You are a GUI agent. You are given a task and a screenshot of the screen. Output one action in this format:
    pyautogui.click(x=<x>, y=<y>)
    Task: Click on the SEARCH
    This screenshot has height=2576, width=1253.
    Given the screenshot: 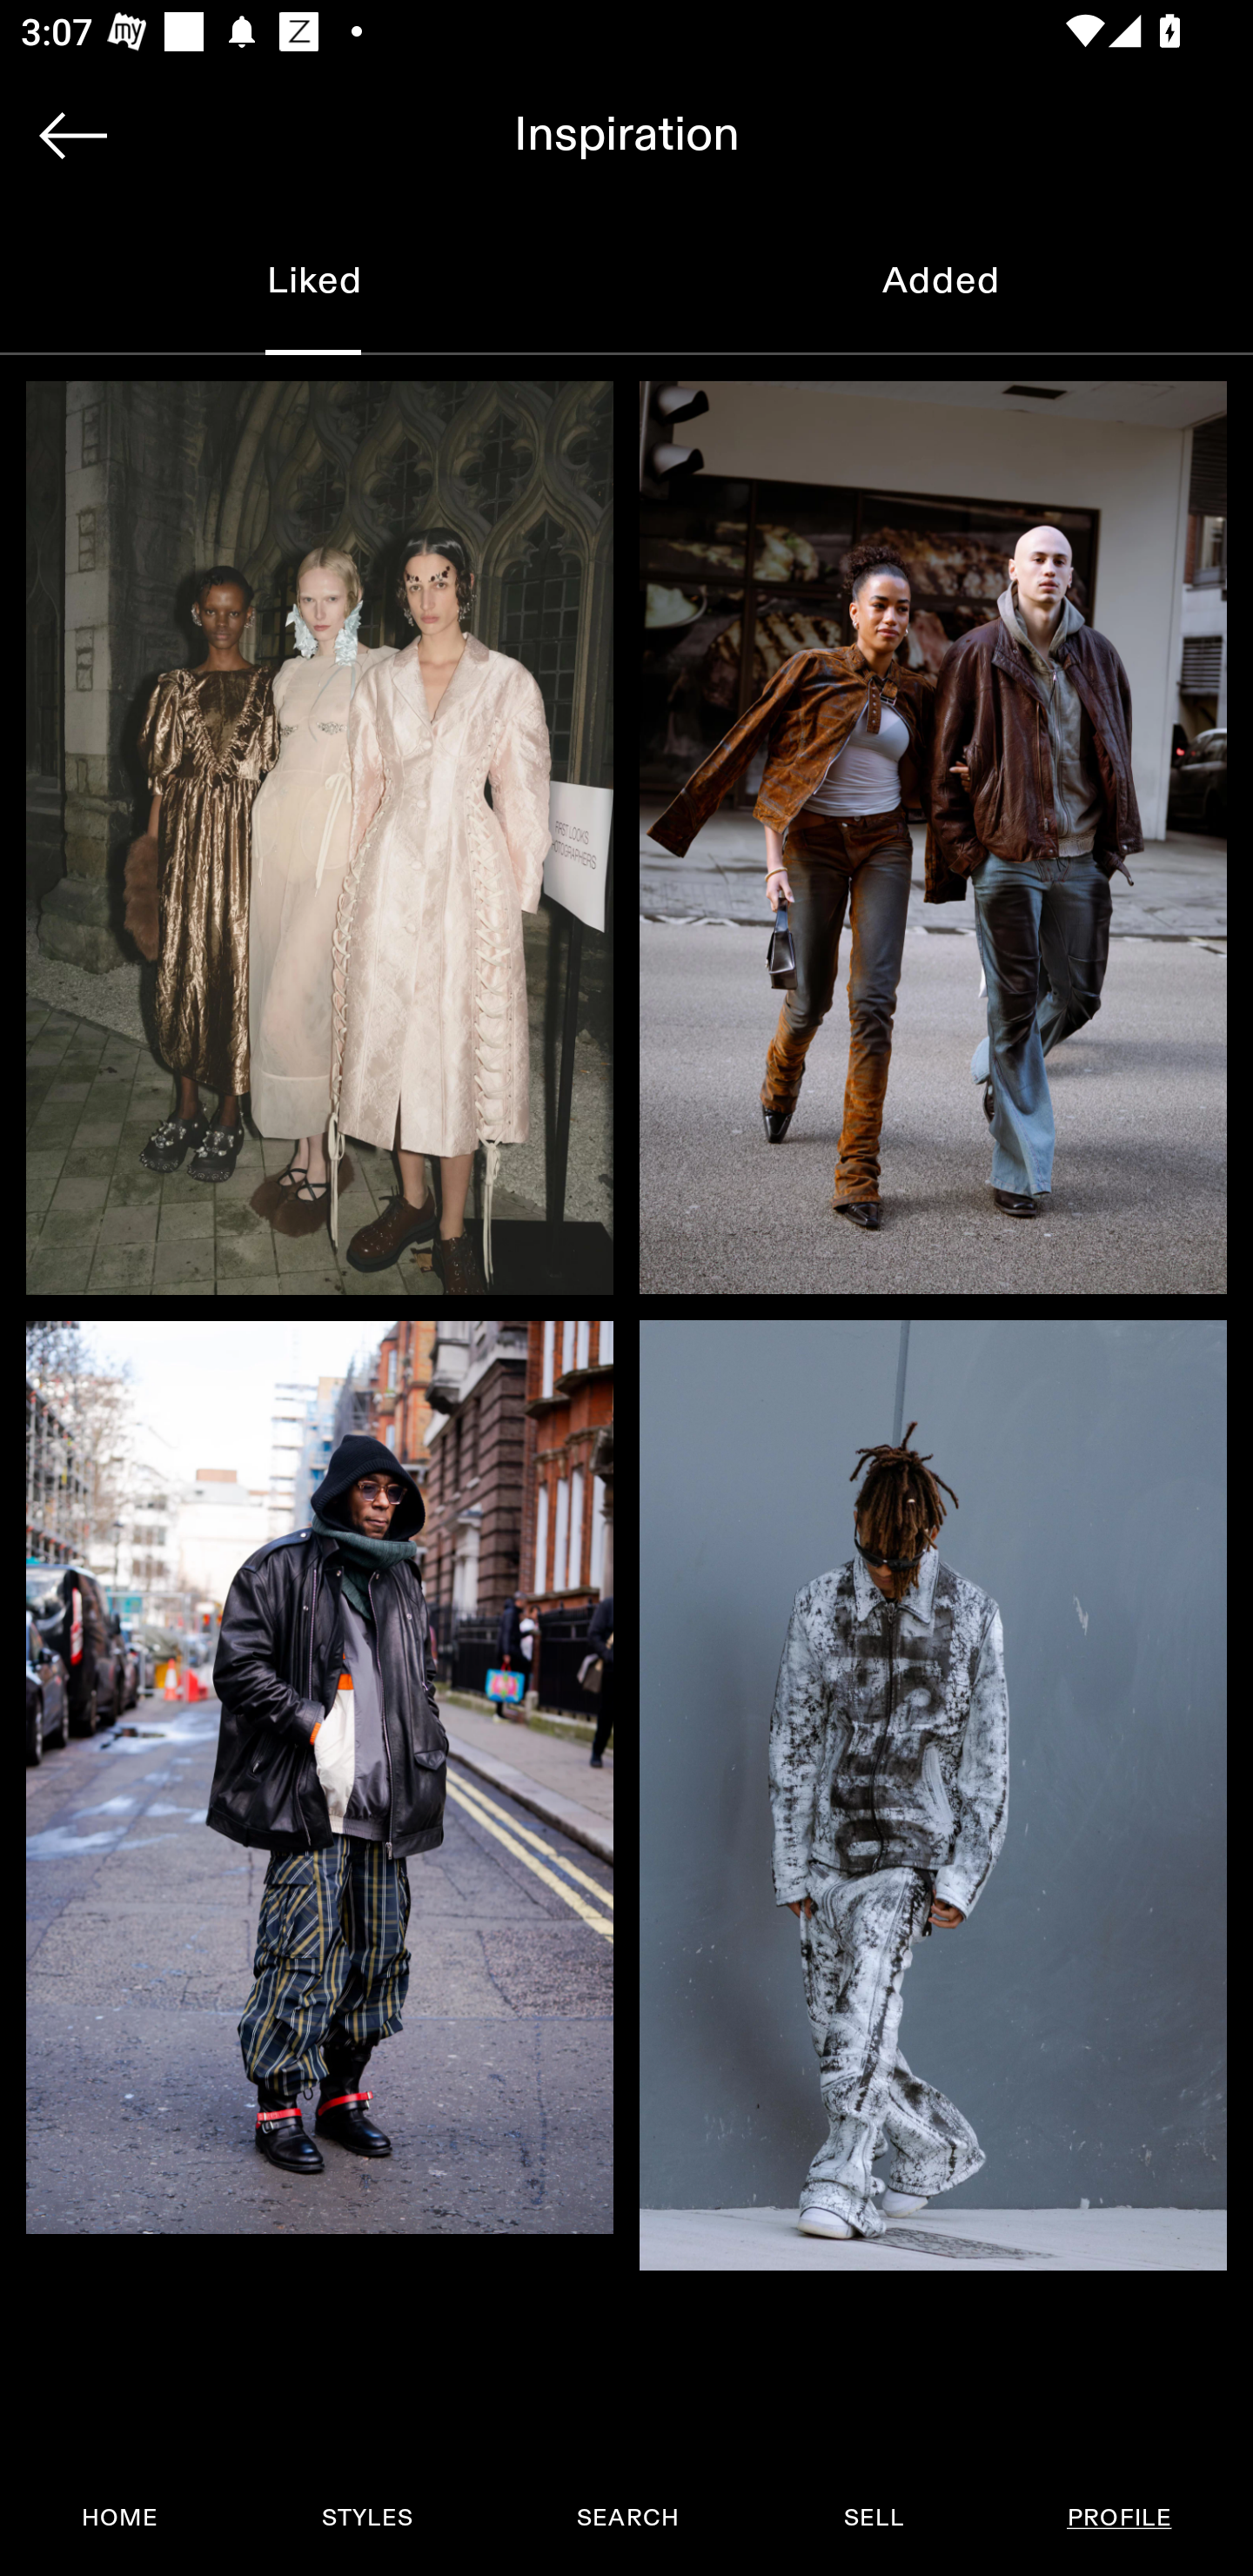 What is the action you would take?
    pyautogui.click(x=627, y=2518)
    